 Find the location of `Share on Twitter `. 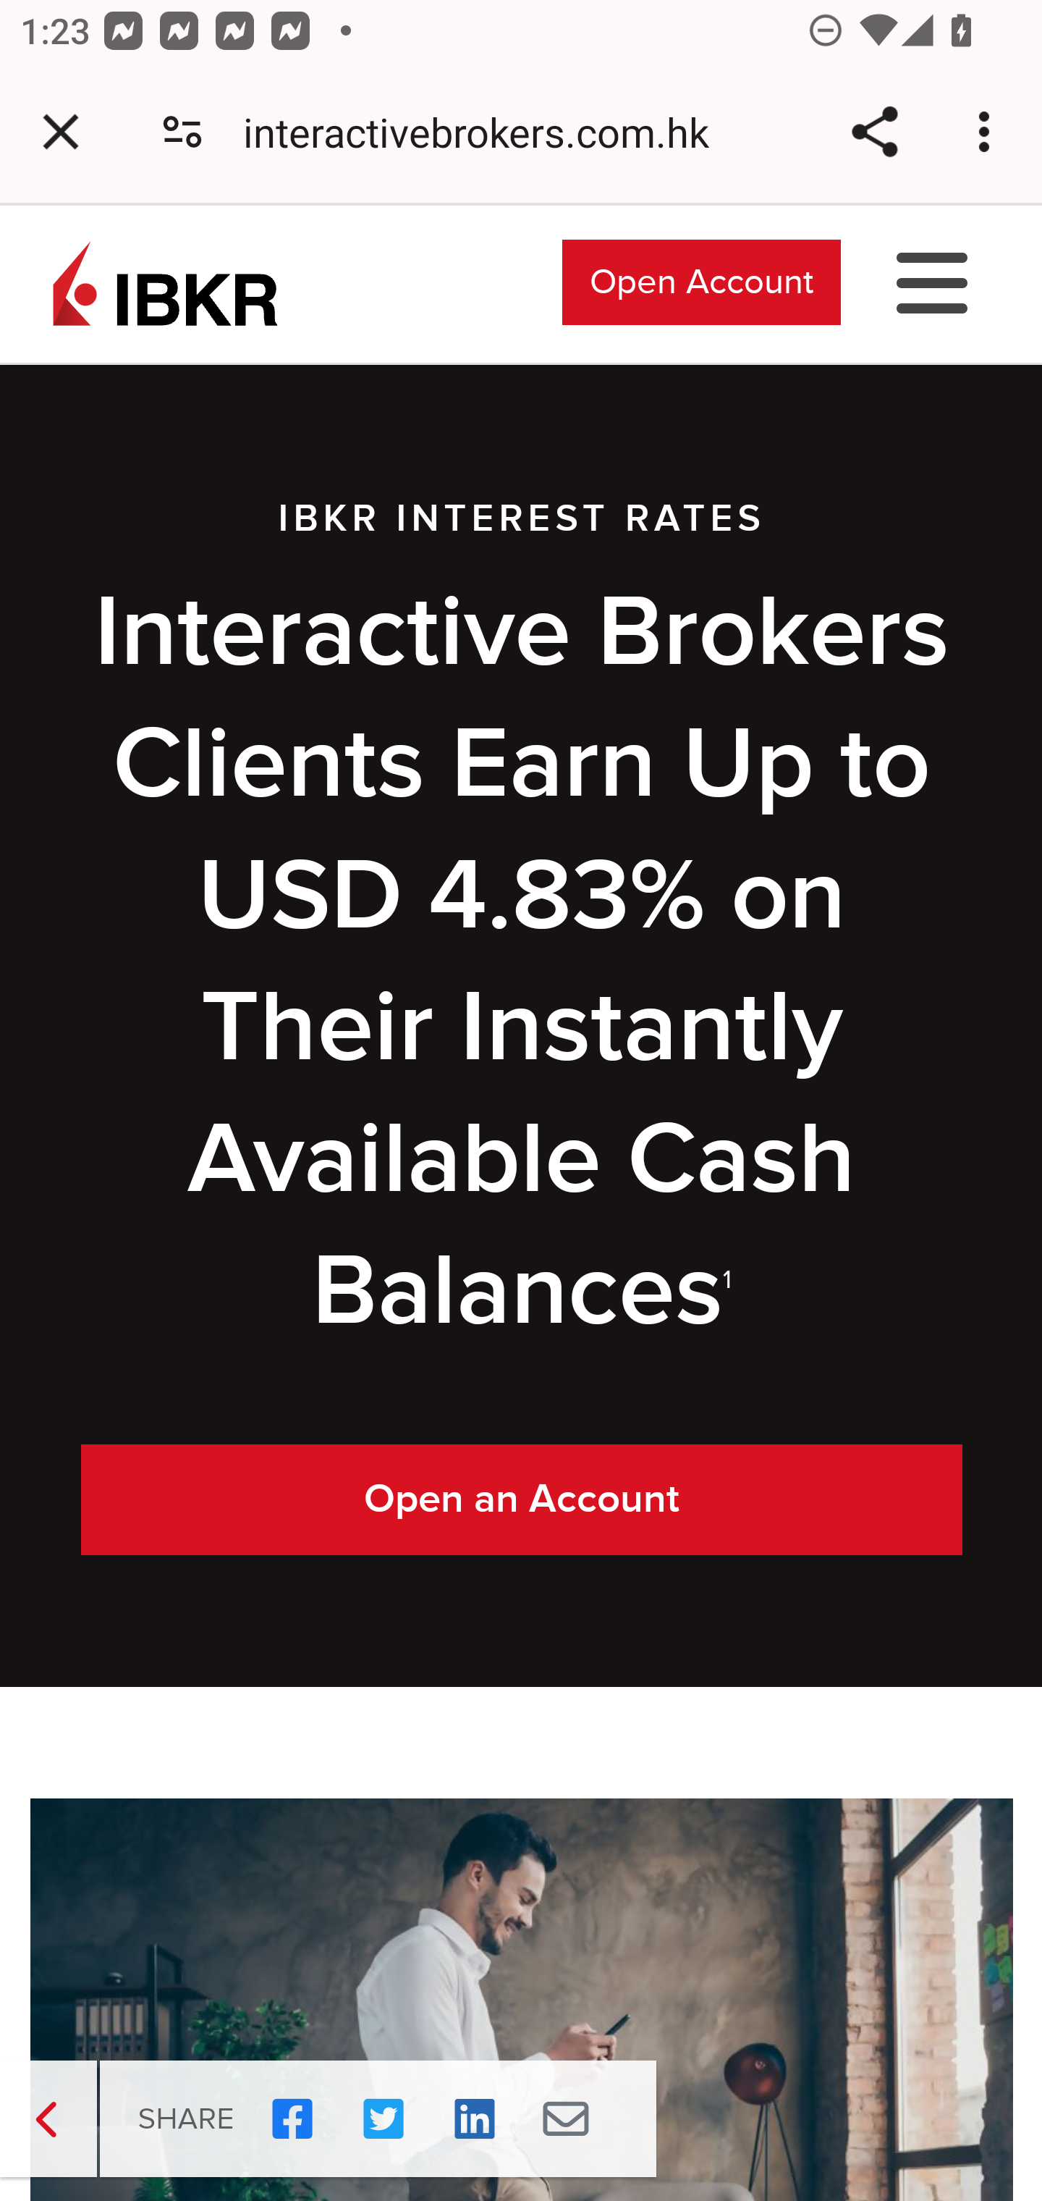

Share on Twitter  is located at coordinates (384, 2119).